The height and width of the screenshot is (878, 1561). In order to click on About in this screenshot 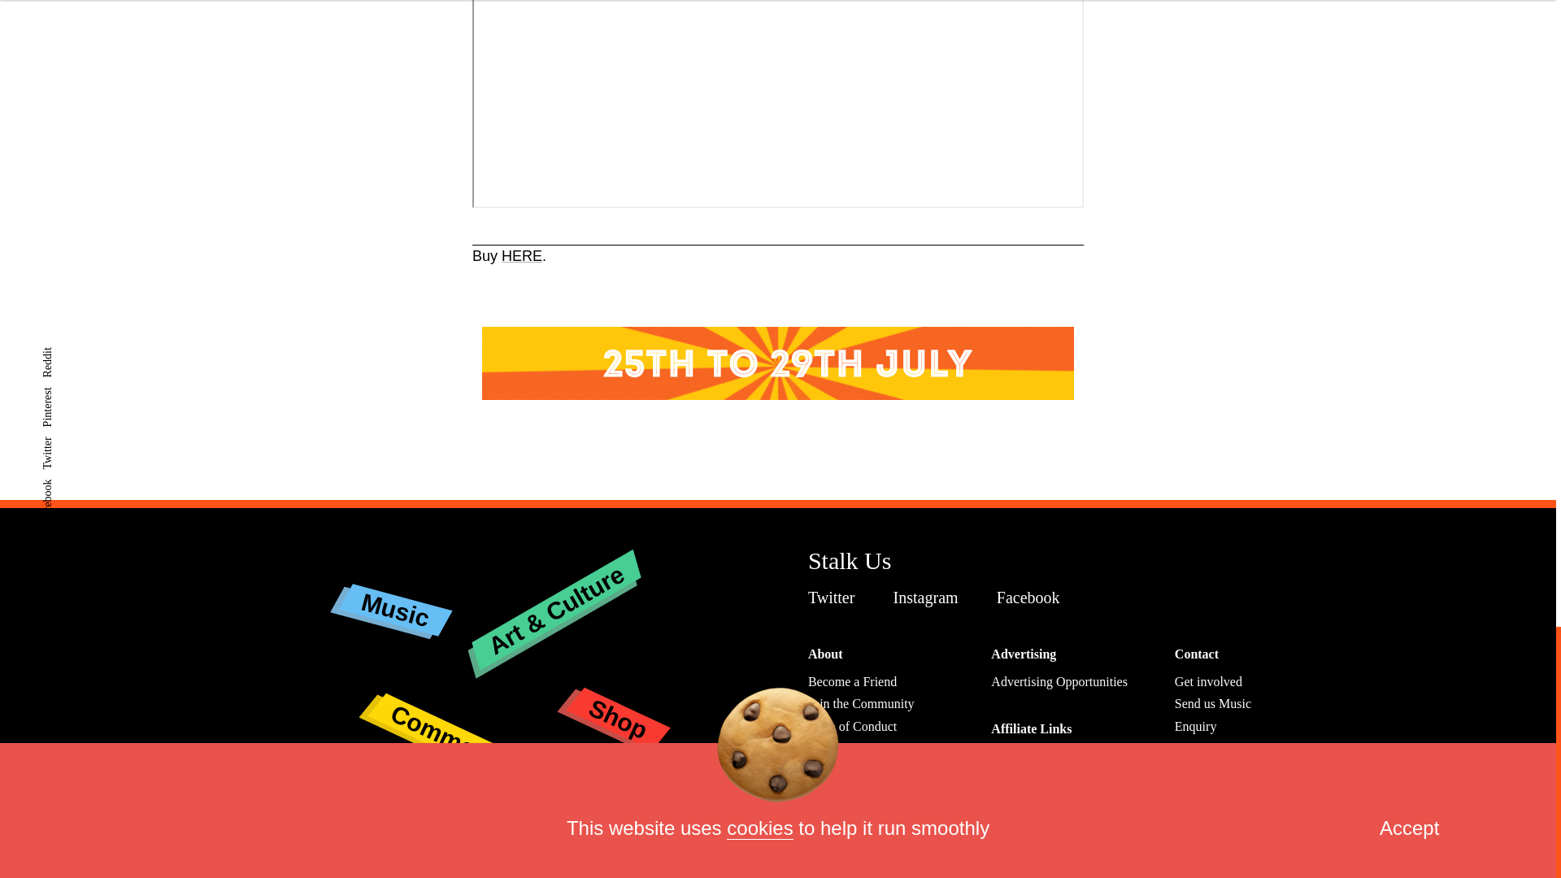, I will do `click(825, 654)`.